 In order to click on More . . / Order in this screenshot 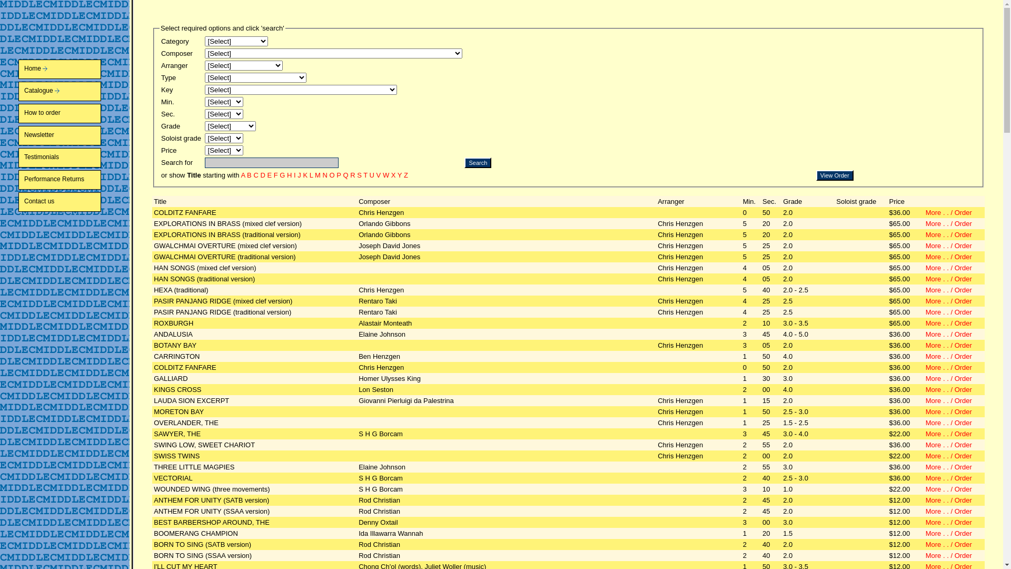, I will do `click(949, 434)`.